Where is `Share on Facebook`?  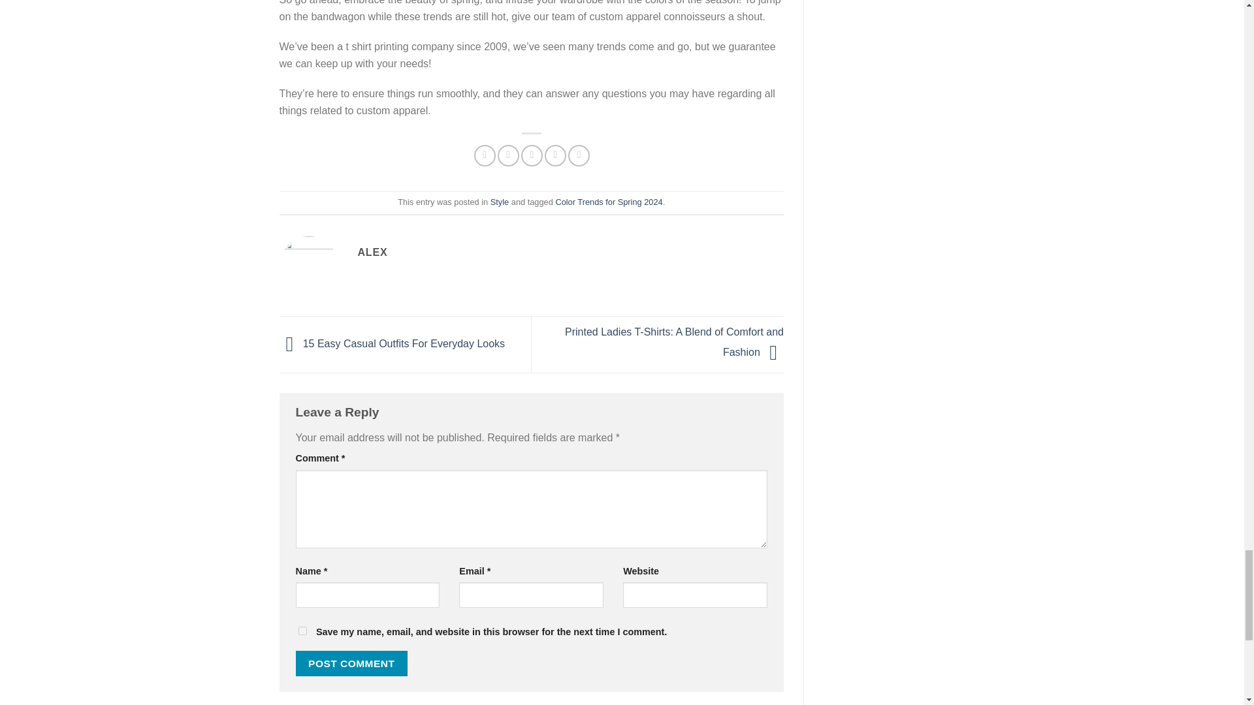
Share on Facebook is located at coordinates (485, 155).